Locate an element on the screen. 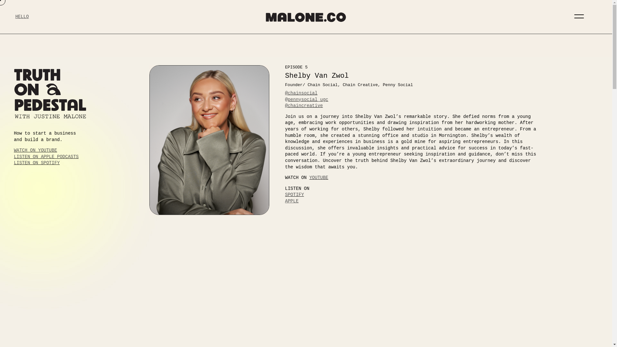  SPOTIFY is located at coordinates (294, 195).